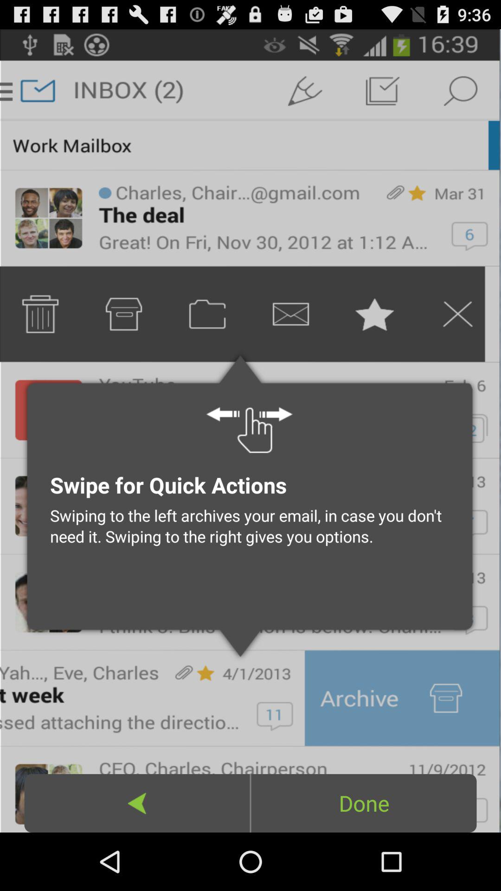 This screenshot has height=891, width=501. What do you see at coordinates (364, 803) in the screenshot?
I see `click the icon below swiping to the app` at bounding box center [364, 803].